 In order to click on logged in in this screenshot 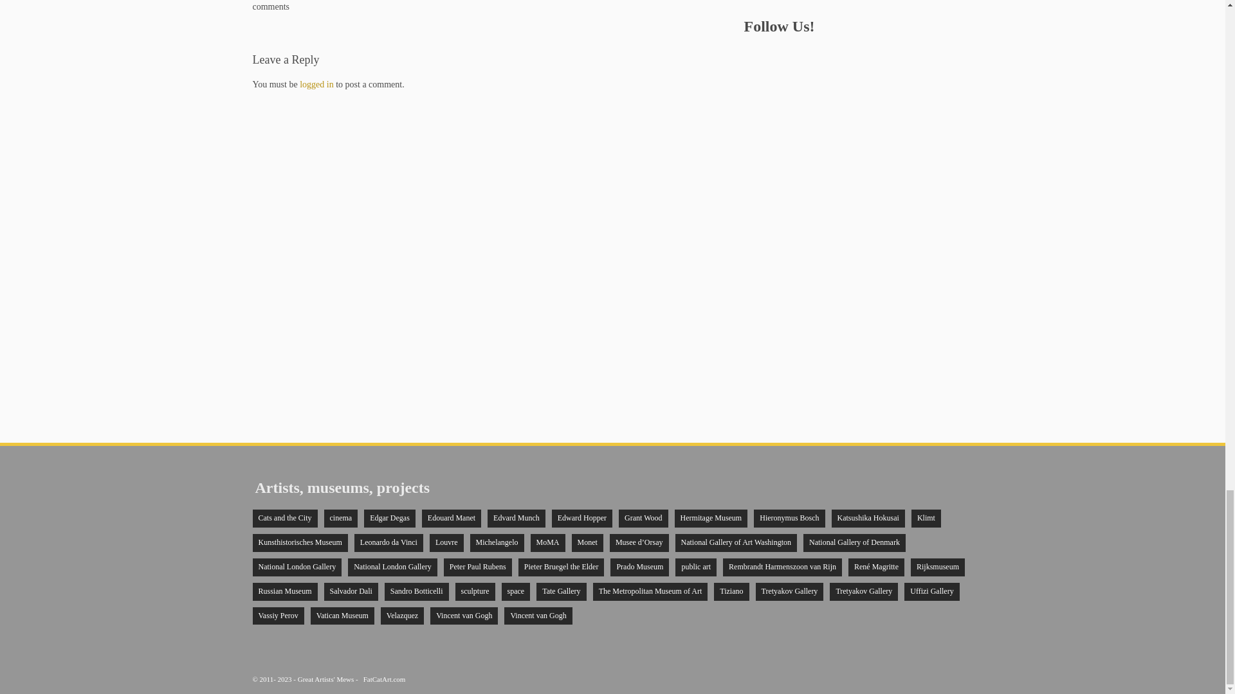, I will do `click(316, 85)`.